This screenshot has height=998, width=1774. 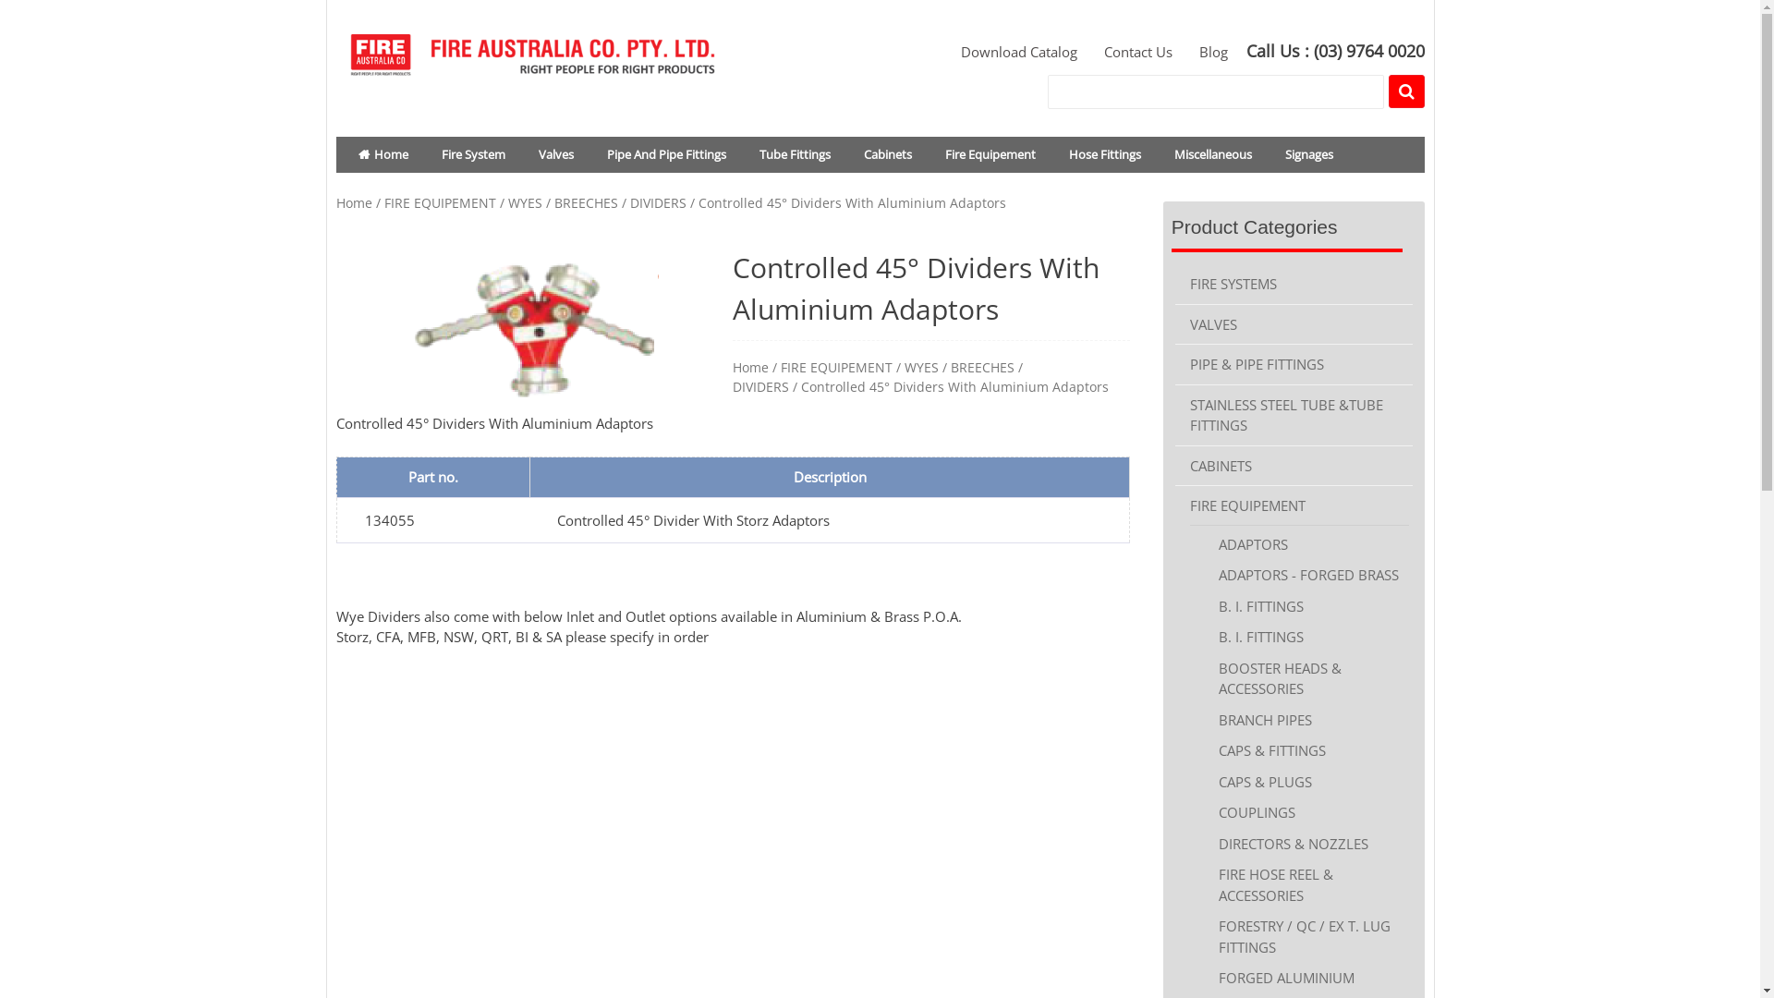 I want to click on Miscellaneous, so click(x=1212, y=154).